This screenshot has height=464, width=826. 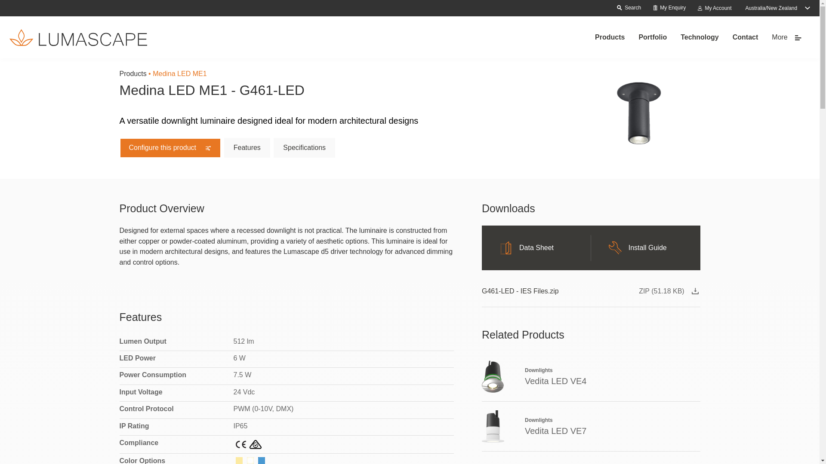 I want to click on Downlights
Vedita LED VE4, so click(x=591, y=376).